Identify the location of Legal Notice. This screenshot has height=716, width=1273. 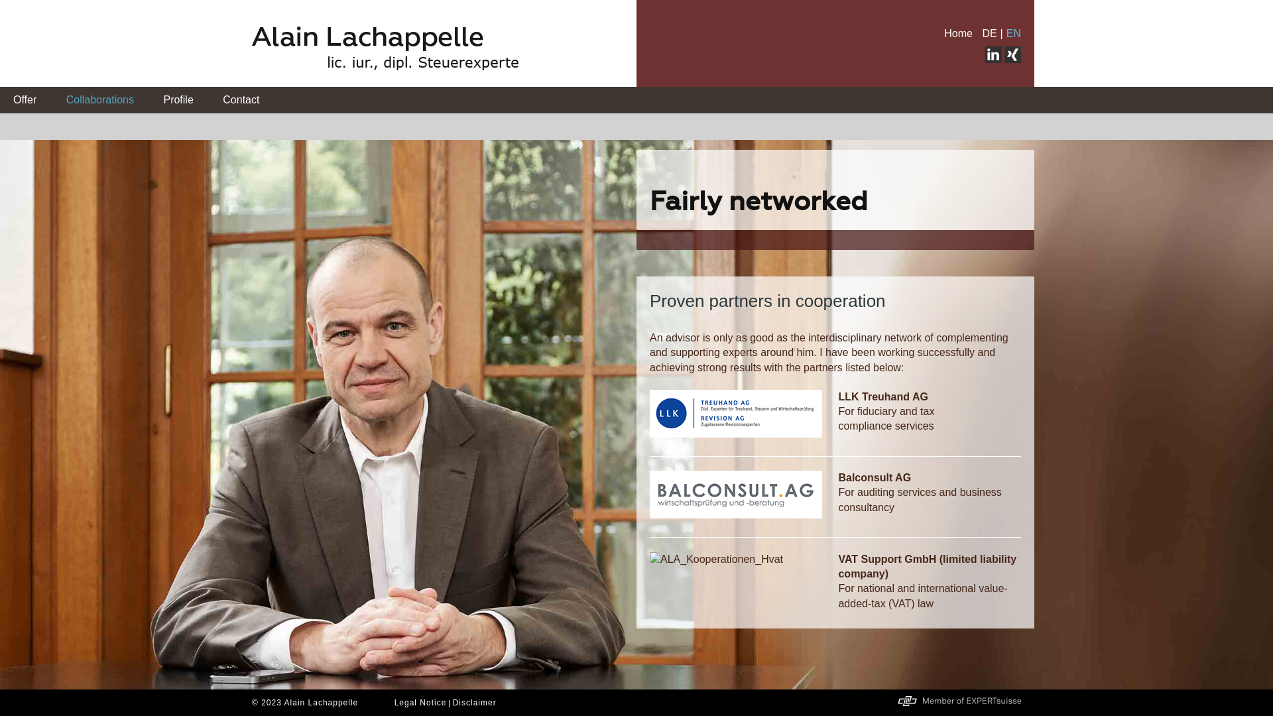
(422, 703).